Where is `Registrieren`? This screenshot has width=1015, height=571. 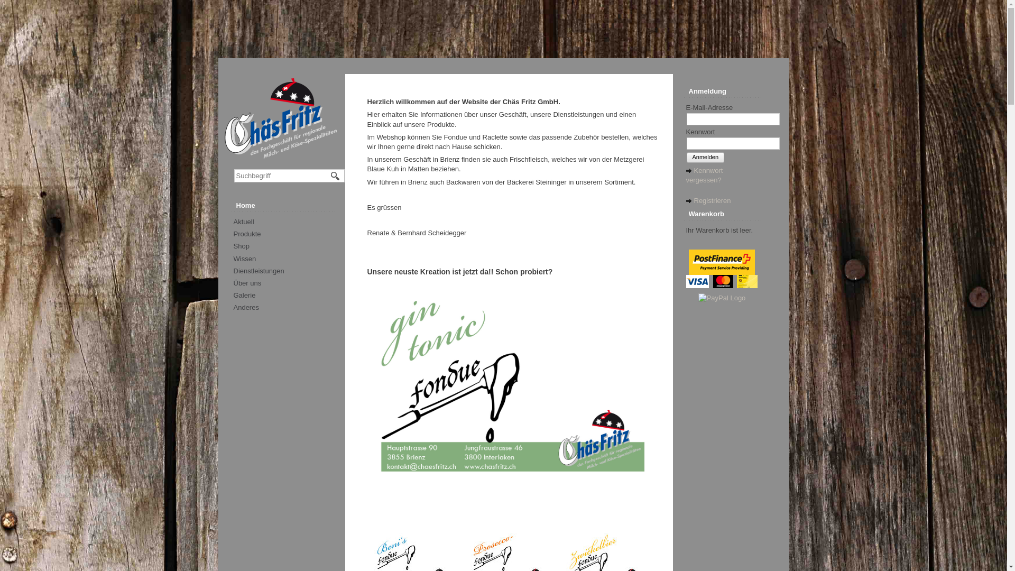 Registrieren is located at coordinates (708, 201).